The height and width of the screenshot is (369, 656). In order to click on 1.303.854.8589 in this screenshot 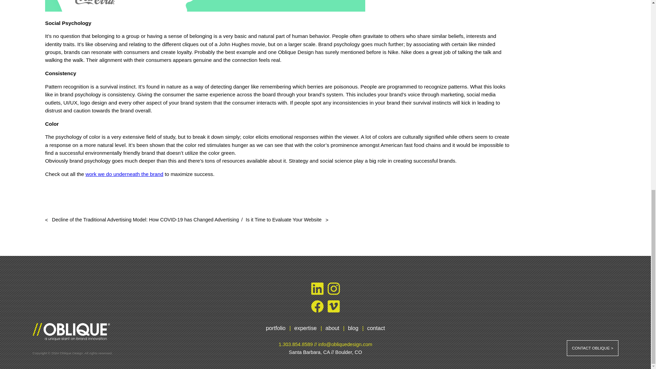, I will do `click(296, 344)`.